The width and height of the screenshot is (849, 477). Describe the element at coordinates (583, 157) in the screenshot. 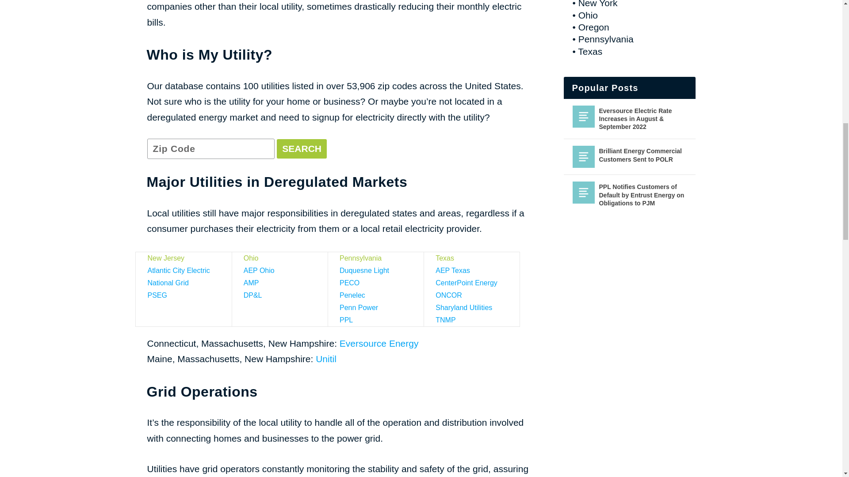

I see `Brilliant Energy Commercial Customers Sent to POLR` at that location.